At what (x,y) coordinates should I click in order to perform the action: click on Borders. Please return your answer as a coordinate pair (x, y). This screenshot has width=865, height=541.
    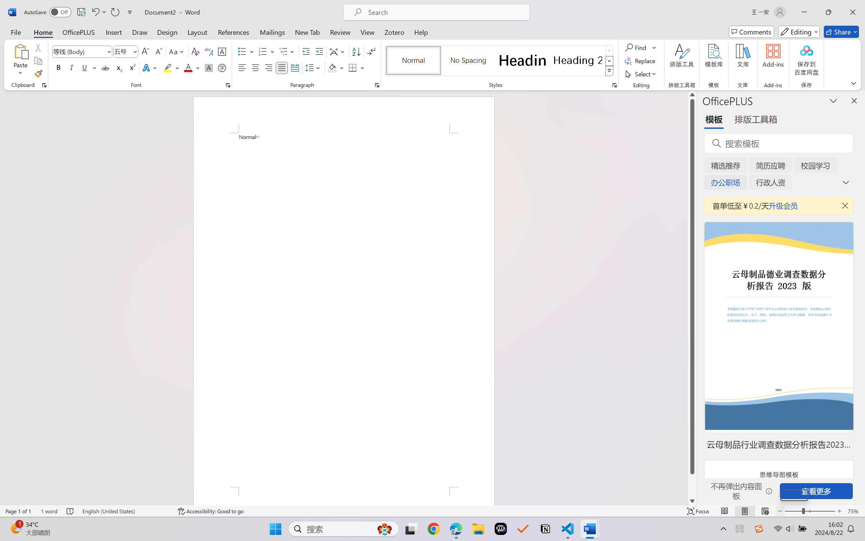
    Looking at the image, I should click on (353, 68).